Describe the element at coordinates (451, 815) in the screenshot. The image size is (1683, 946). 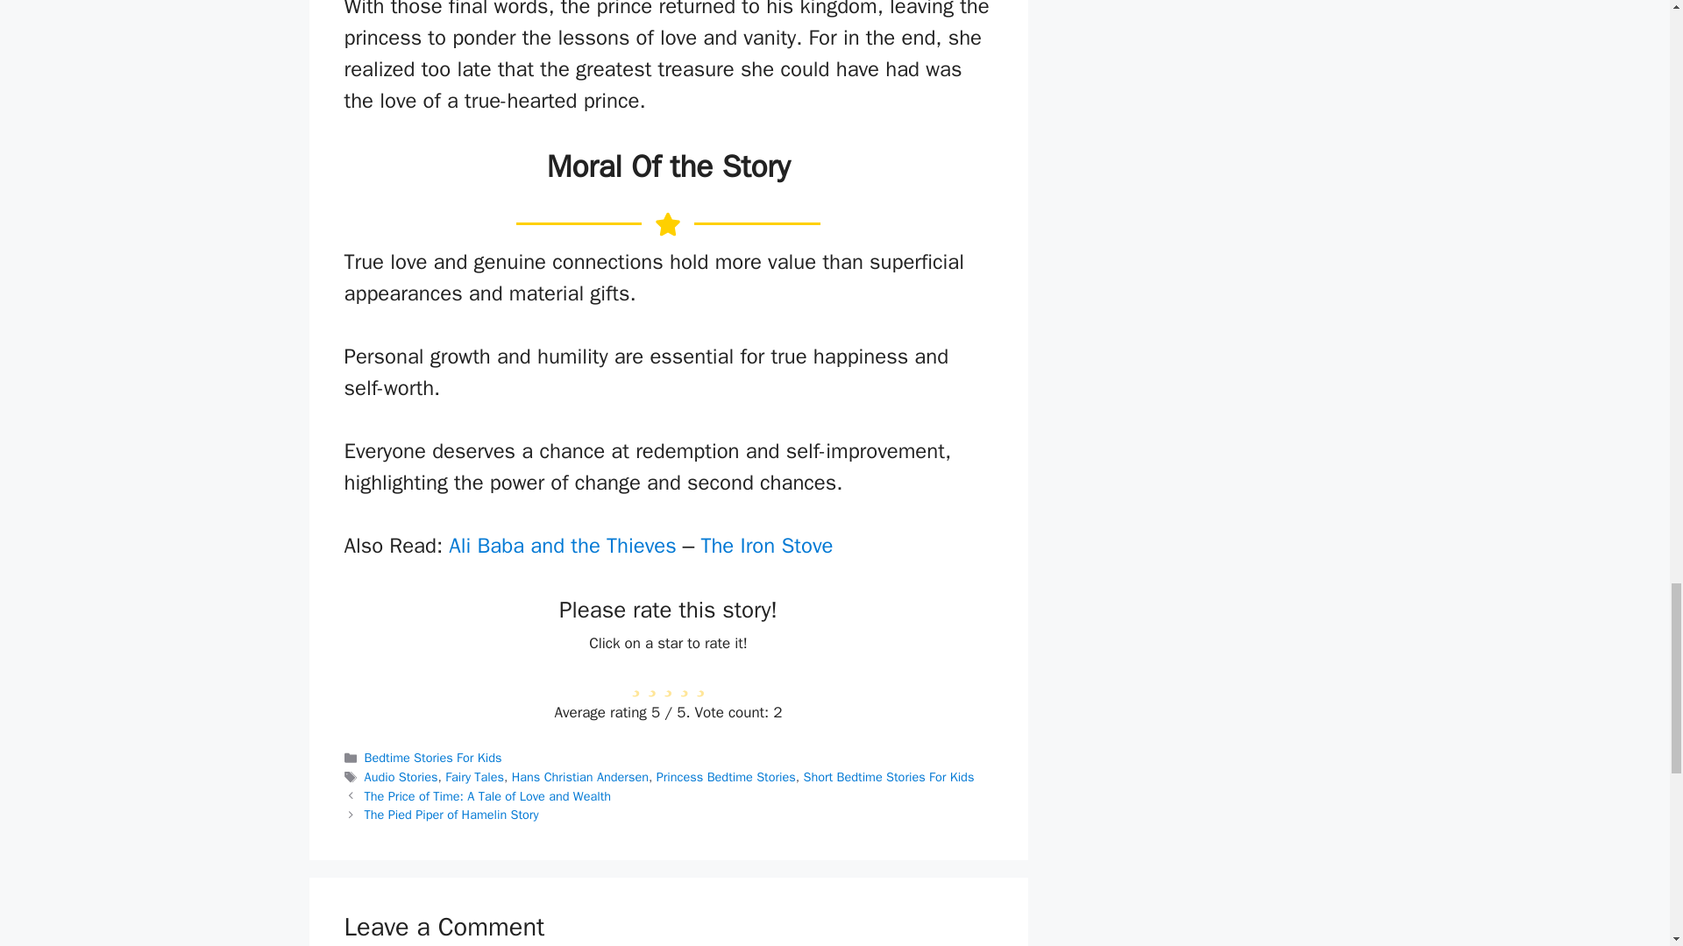
I see `The Pied Piper of Hamelin Story` at that location.